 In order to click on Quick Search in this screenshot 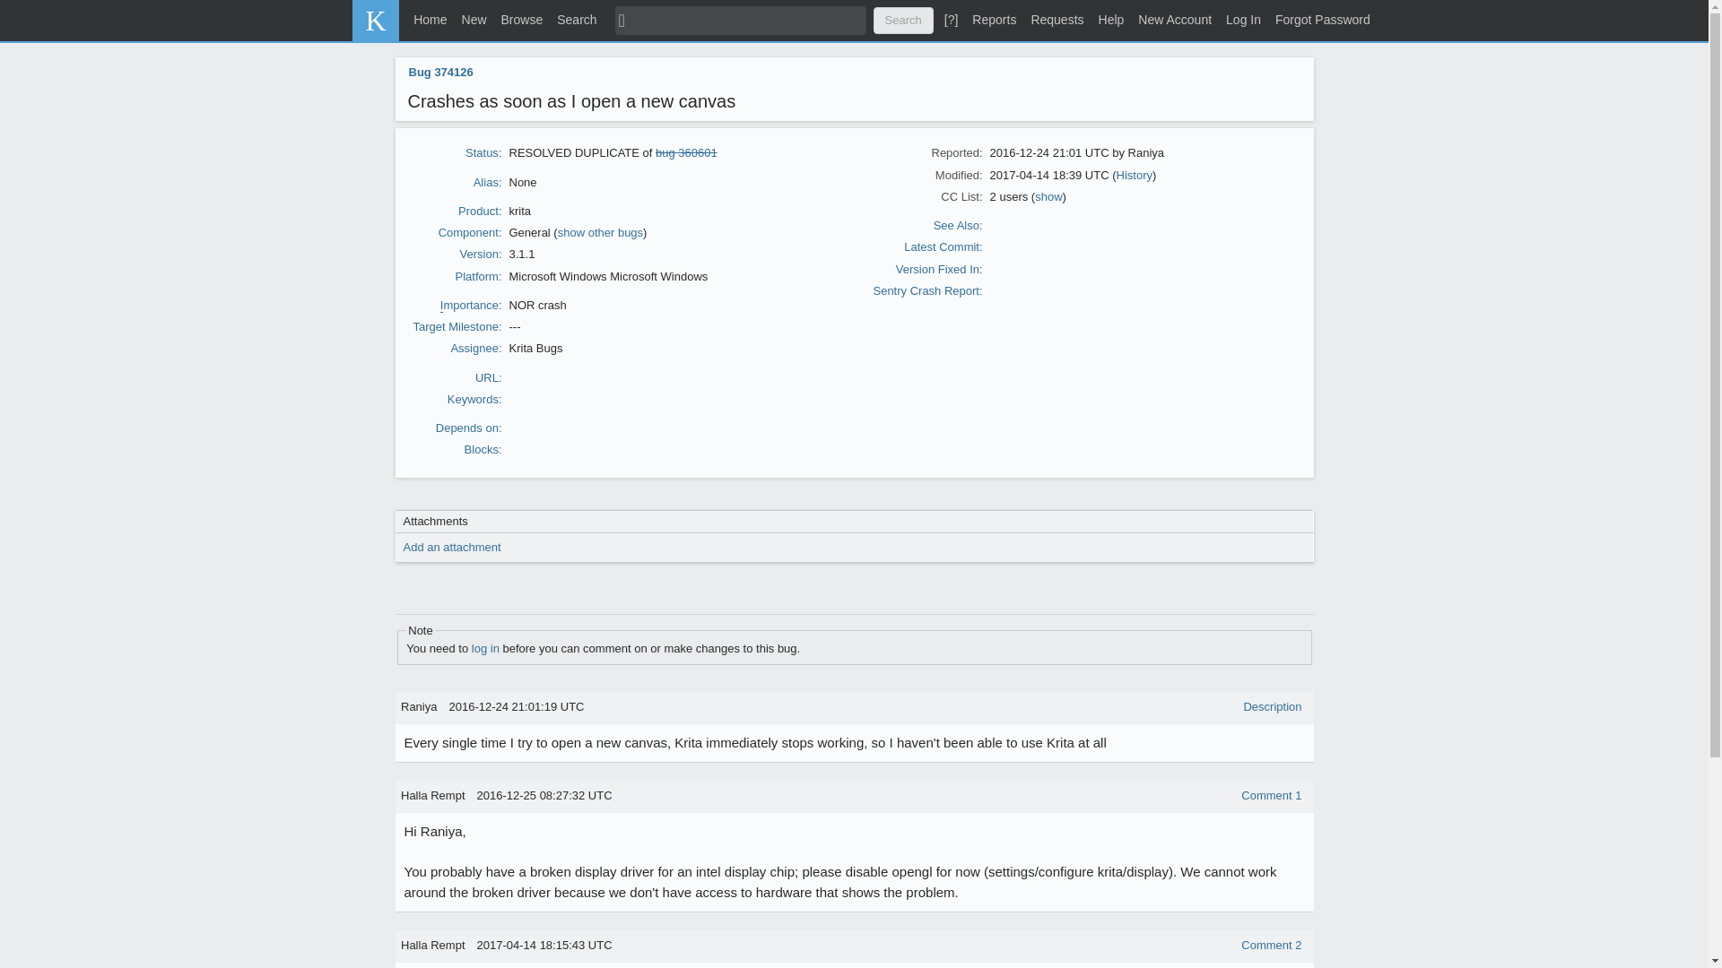, I will do `click(740, 20)`.